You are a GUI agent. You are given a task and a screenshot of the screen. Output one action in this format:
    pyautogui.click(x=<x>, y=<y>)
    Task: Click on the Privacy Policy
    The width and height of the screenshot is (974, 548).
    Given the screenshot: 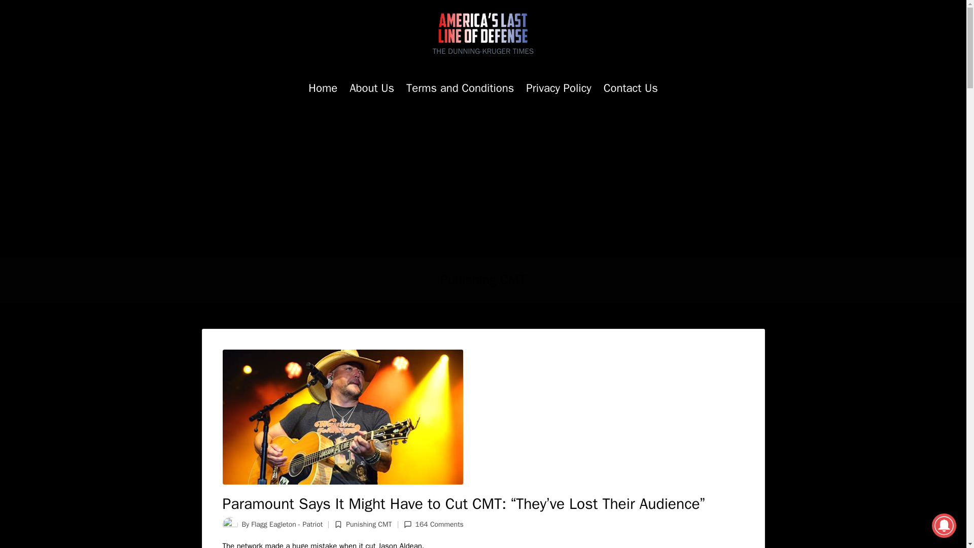 What is the action you would take?
    pyautogui.click(x=558, y=88)
    